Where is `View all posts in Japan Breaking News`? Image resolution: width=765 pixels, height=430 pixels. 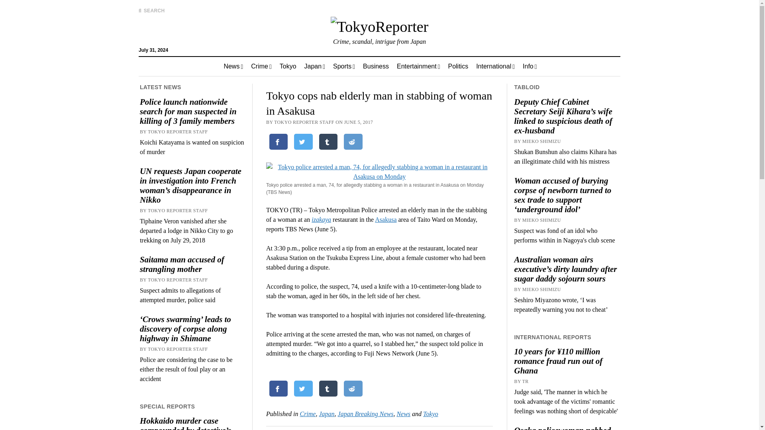 View all posts in Japan Breaking News is located at coordinates (366, 414).